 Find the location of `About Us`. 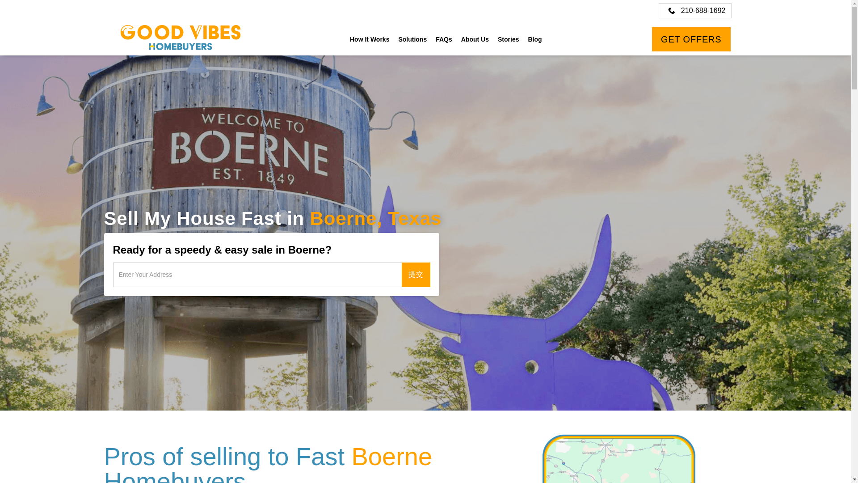

About Us is located at coordinates (475, 39).